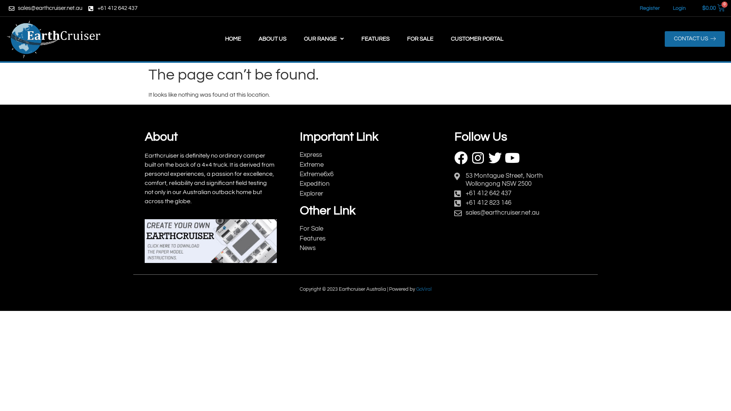 The height and width of the screenshot is (411, 731). Describe the element at coordinates (501, 213) in the screenshot. I see `sales@earthcruiser.net.au` at that location.